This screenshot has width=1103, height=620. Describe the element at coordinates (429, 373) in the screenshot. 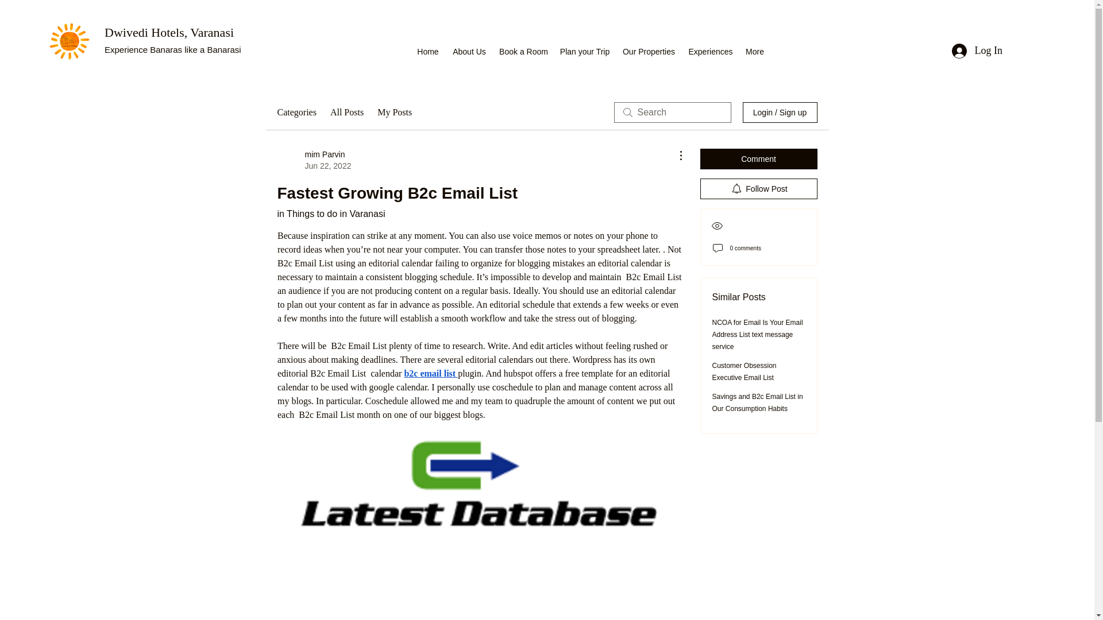

I see `Experiences` at that location.